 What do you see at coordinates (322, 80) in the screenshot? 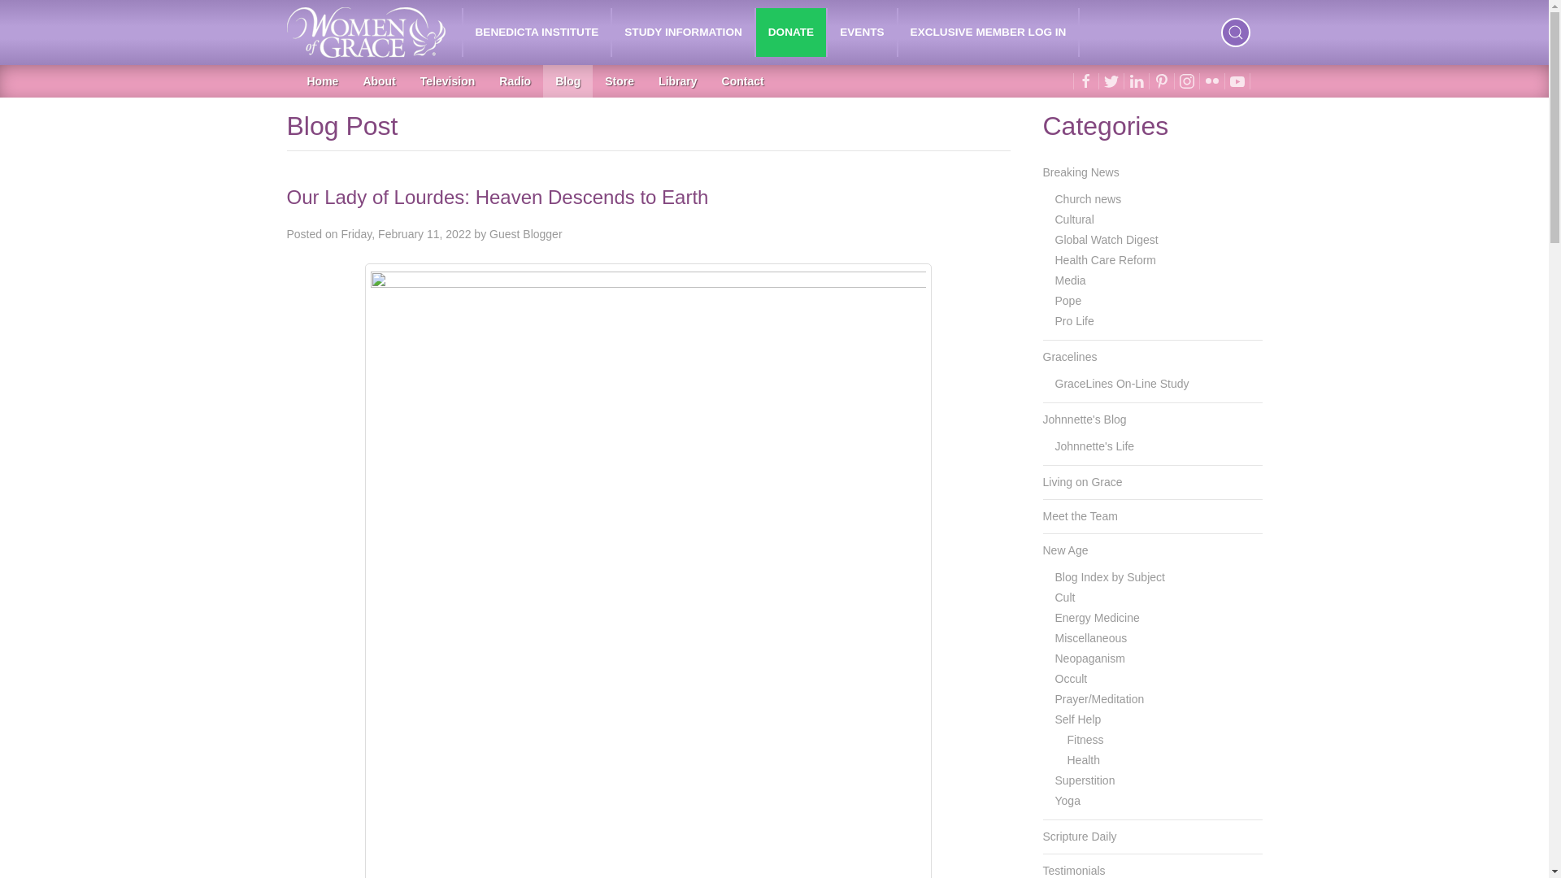
I see `Home` at bounding box center [322, 80].